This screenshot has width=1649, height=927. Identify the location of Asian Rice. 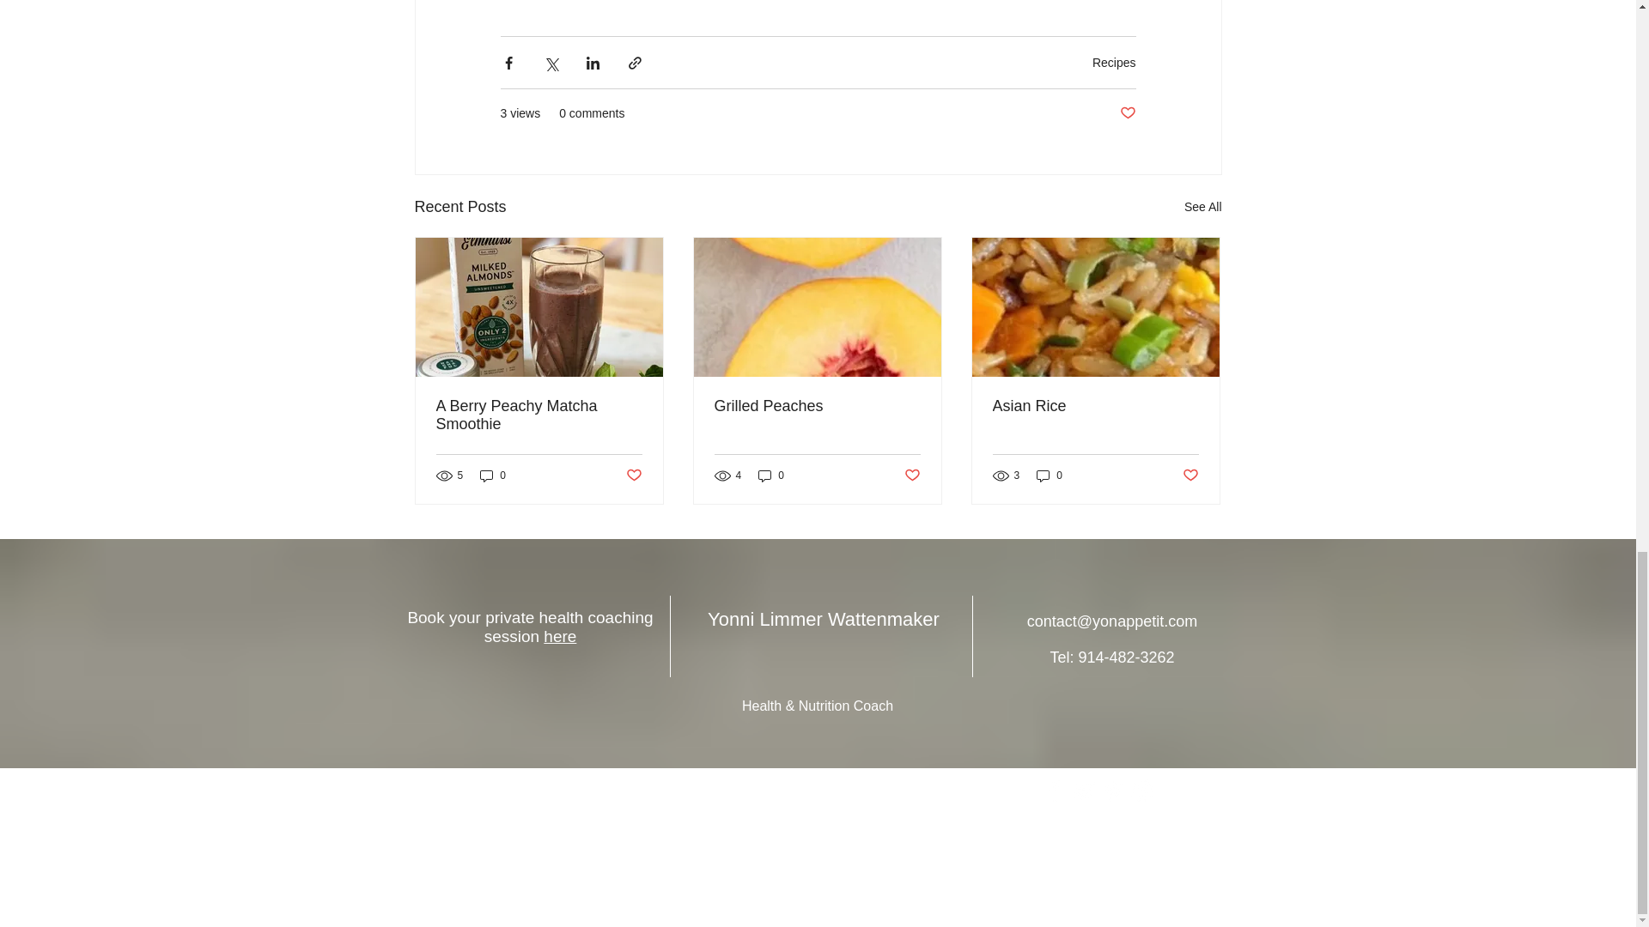
(1095, 406).